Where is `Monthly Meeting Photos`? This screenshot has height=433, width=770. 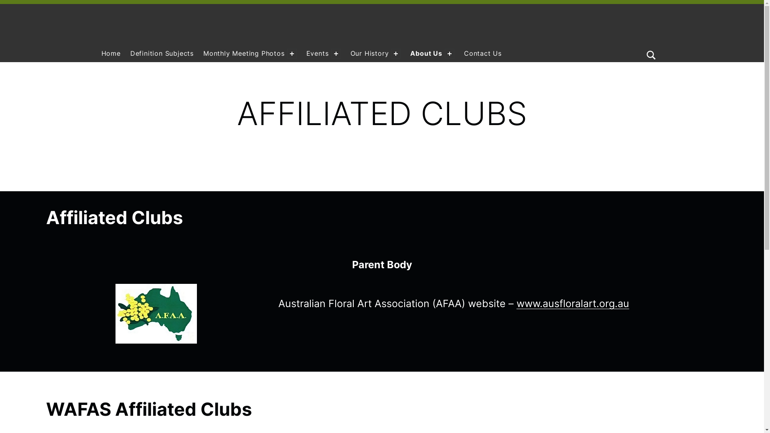
Monthly Meeting Photos is located at coordinates (245, 54).